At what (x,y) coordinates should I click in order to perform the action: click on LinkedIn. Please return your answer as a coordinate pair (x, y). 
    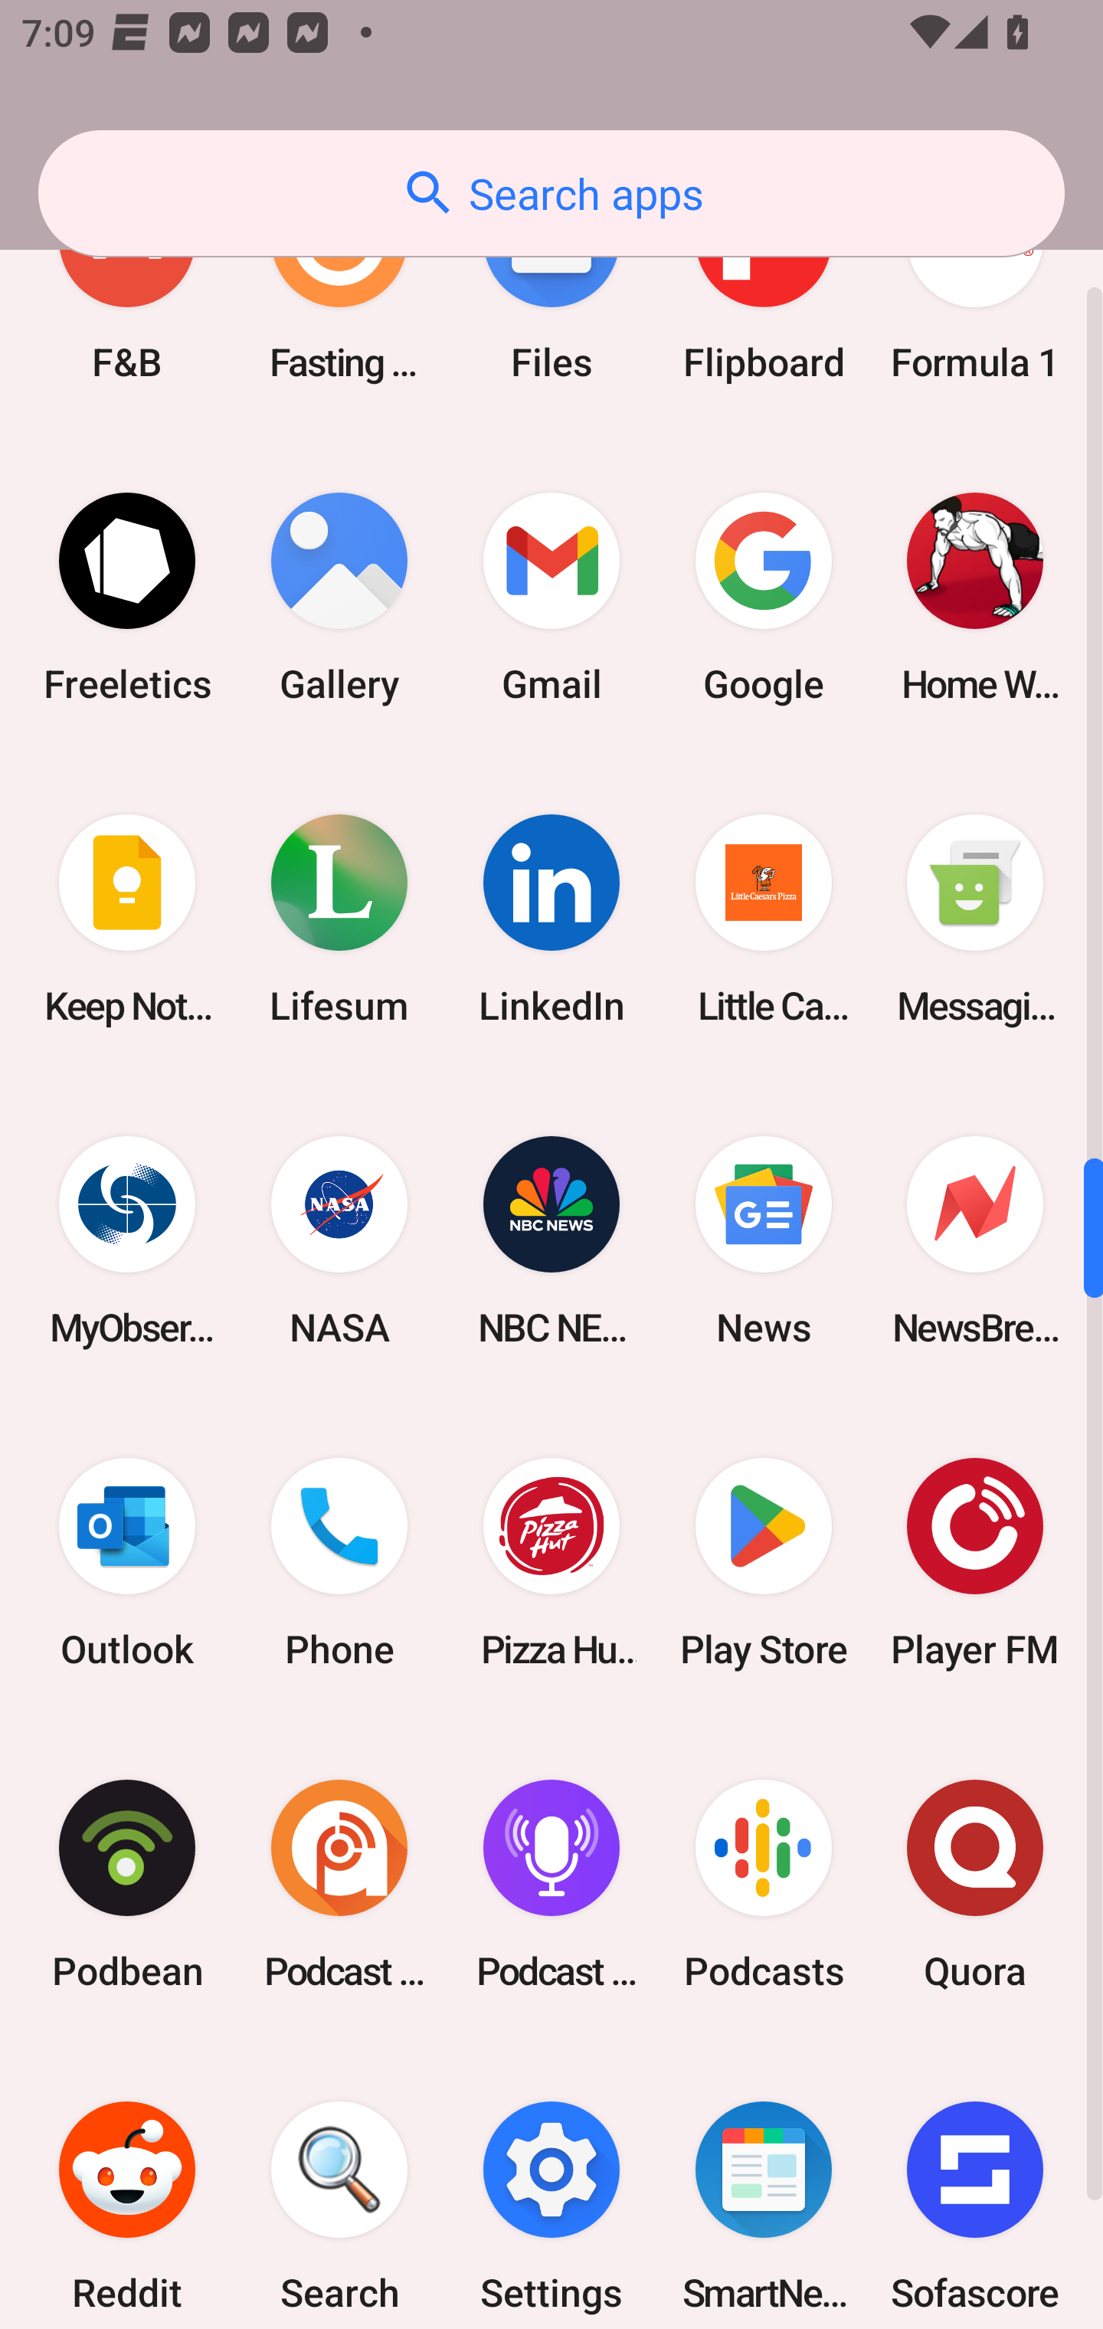
    Looking at the image, I should click on (551, 919).